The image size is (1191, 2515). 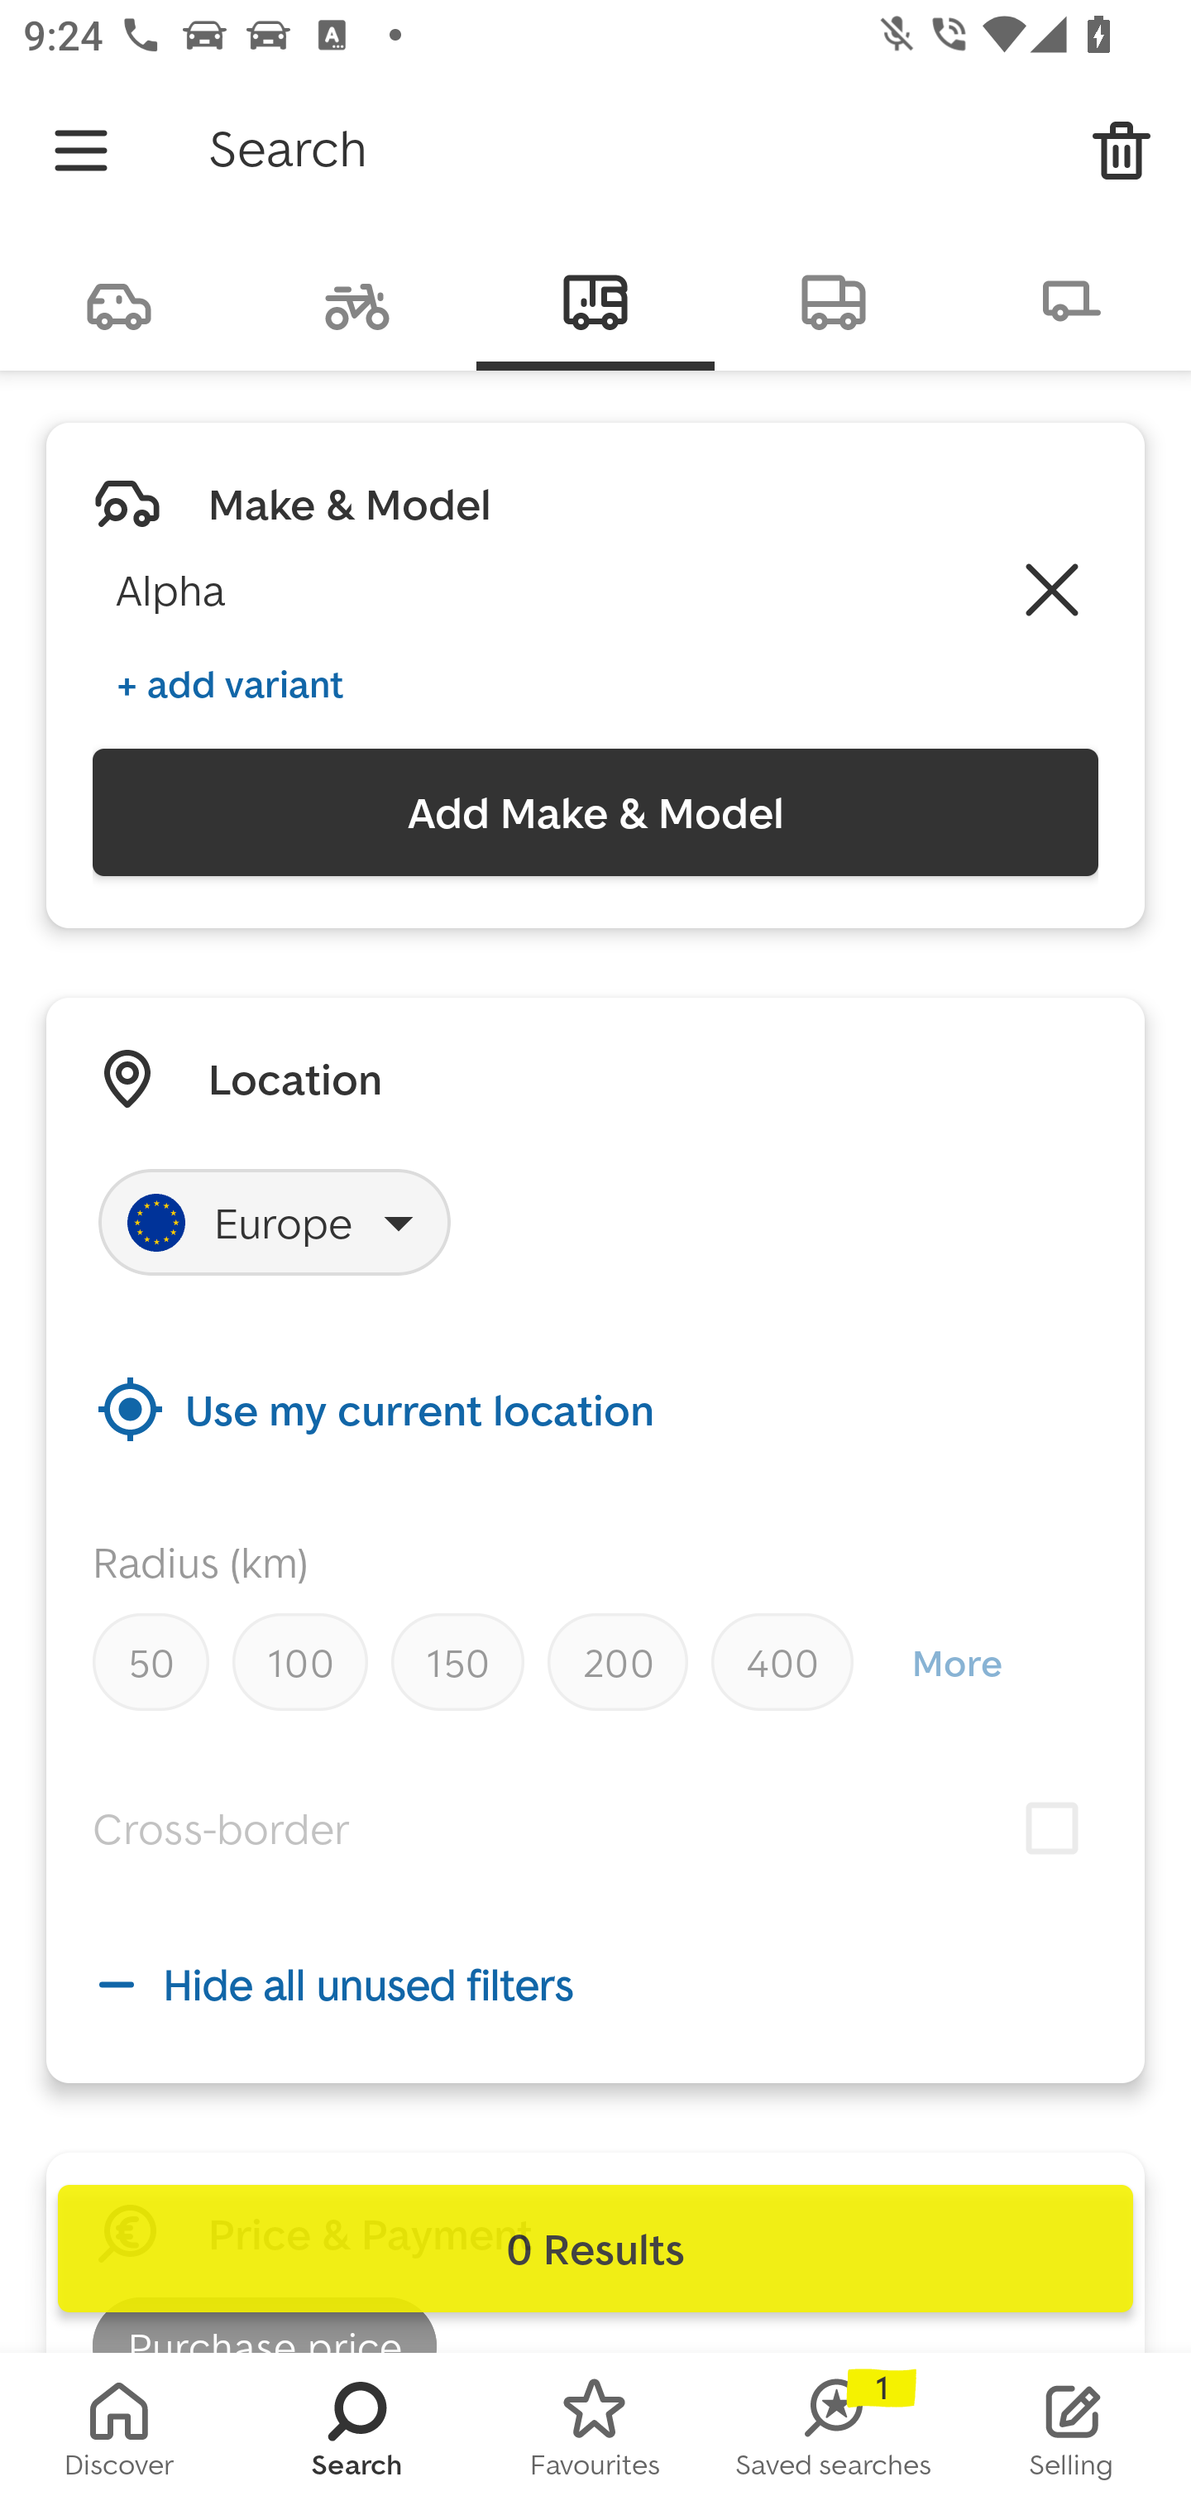 What do you see at coordinates (956, 1662) in the screenshot?
I see `More` at bounding box center [956, 1662].